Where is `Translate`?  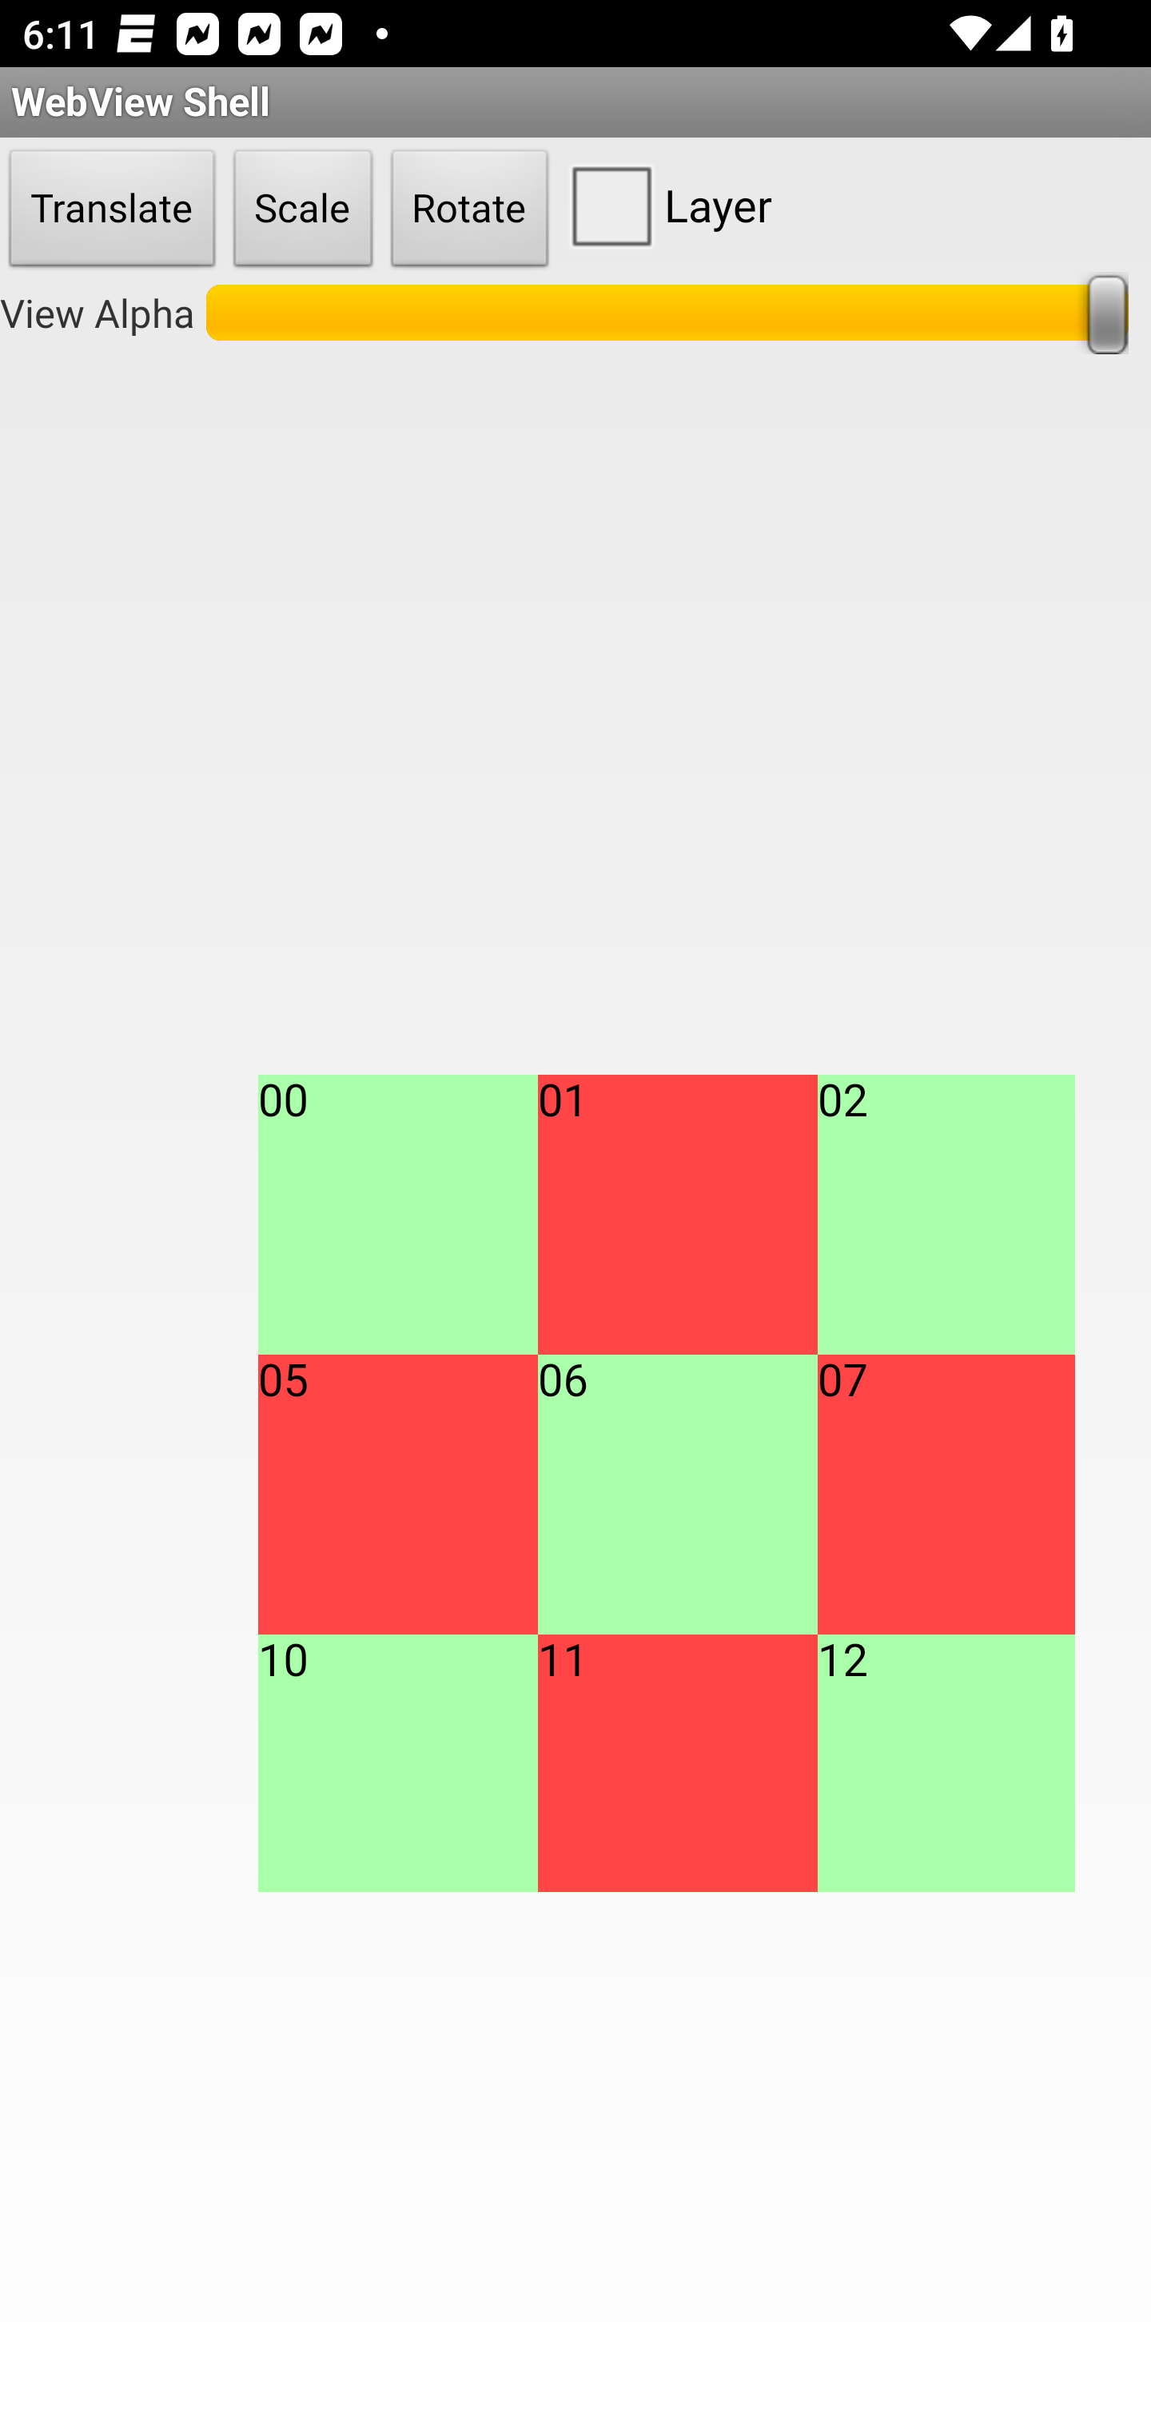
Translate is located at coordinates (112, 210).